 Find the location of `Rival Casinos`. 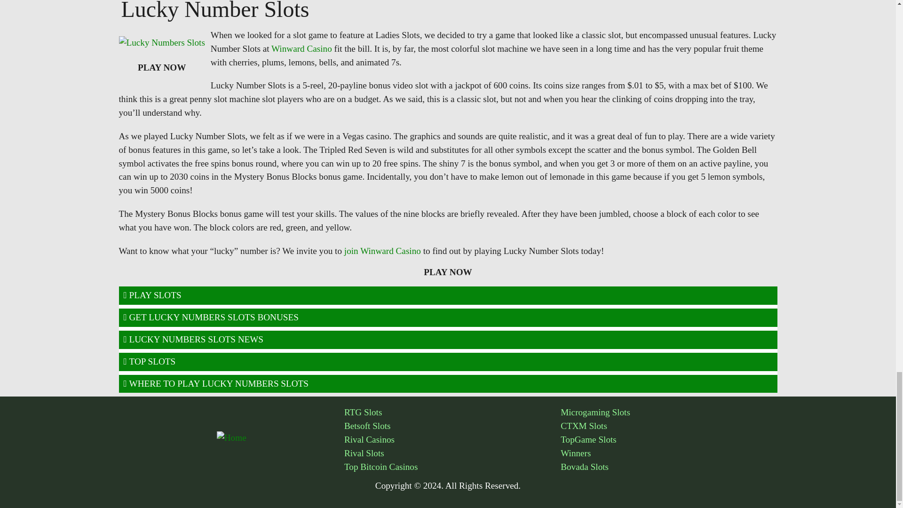

Rival Casinos is located at coordinates (452, 440).